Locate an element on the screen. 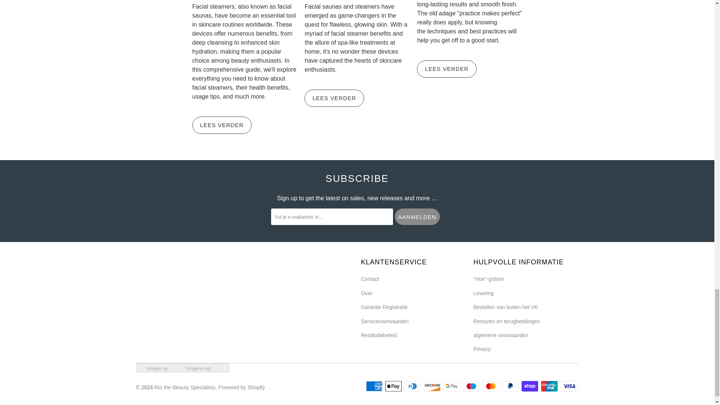 Image resolution: width=720 pixels, height=405 pixels. Union Pay is located at coordinates (550, 386).